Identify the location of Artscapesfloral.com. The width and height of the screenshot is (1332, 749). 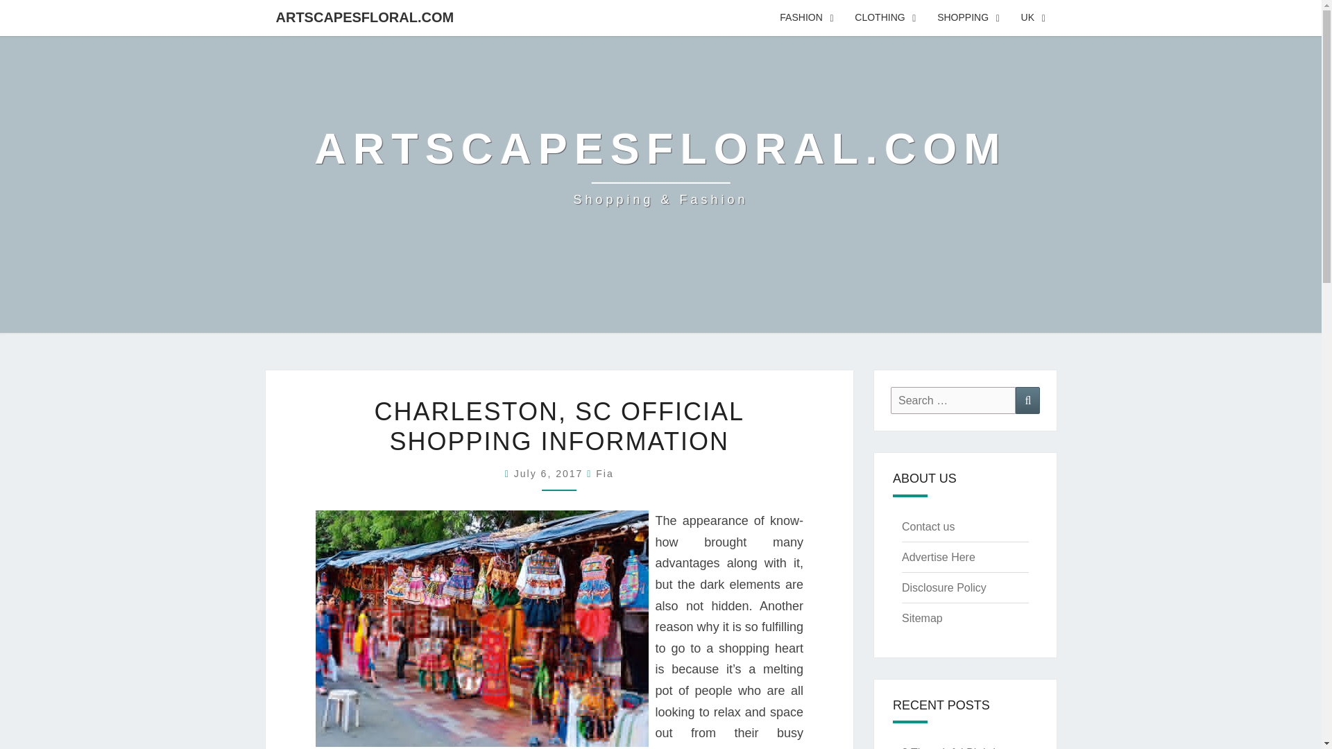
(660, 166).